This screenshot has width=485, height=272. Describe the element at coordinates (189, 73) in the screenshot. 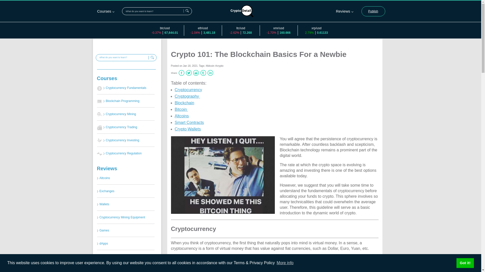

I see `Share on Twitter` at that location.